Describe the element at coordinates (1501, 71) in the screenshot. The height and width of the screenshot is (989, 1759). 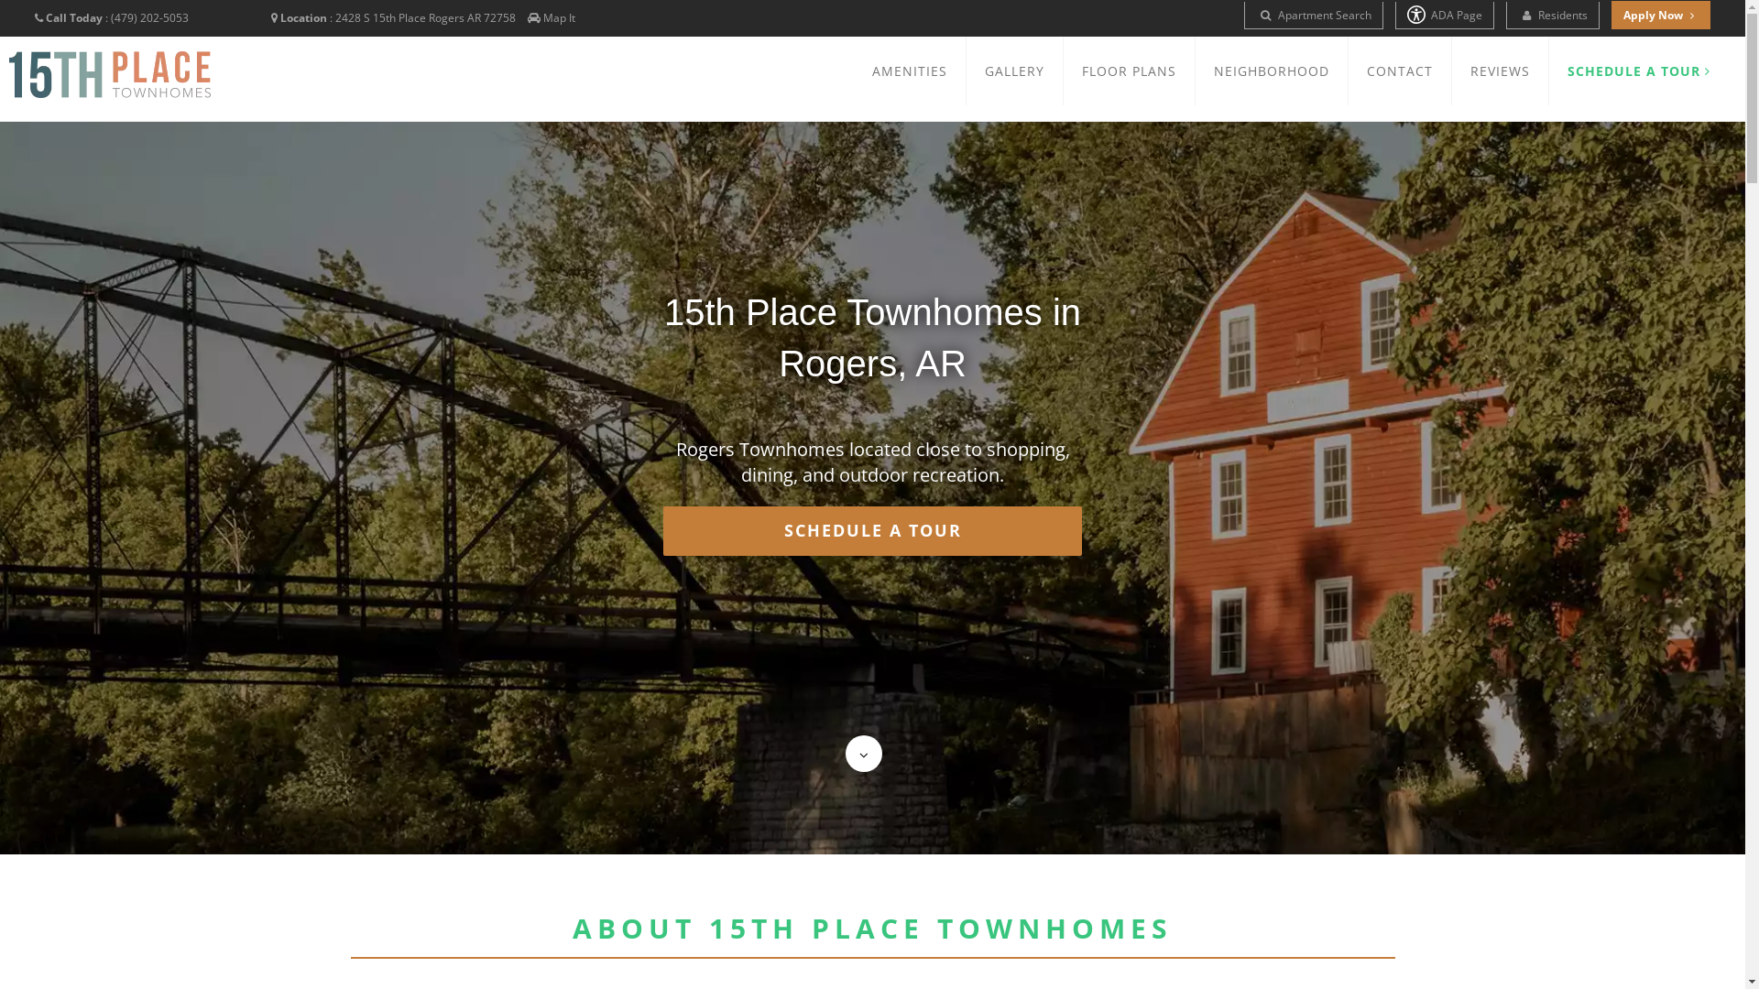
I see `REVIEWS` at that location.